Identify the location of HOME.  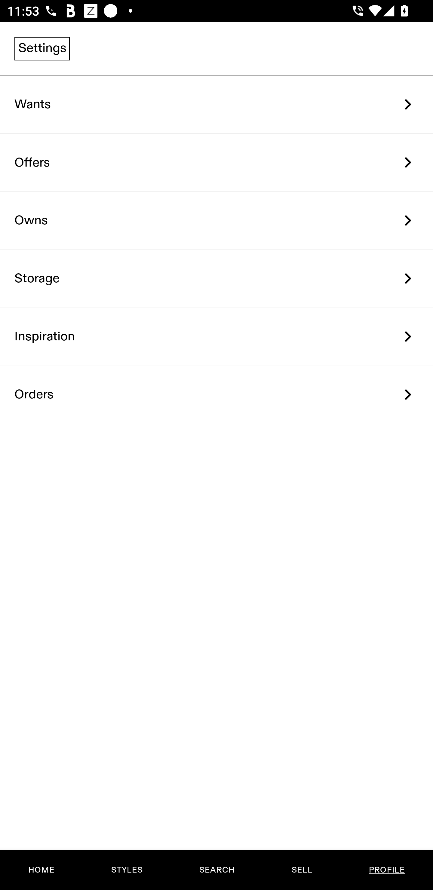
(41, 870).